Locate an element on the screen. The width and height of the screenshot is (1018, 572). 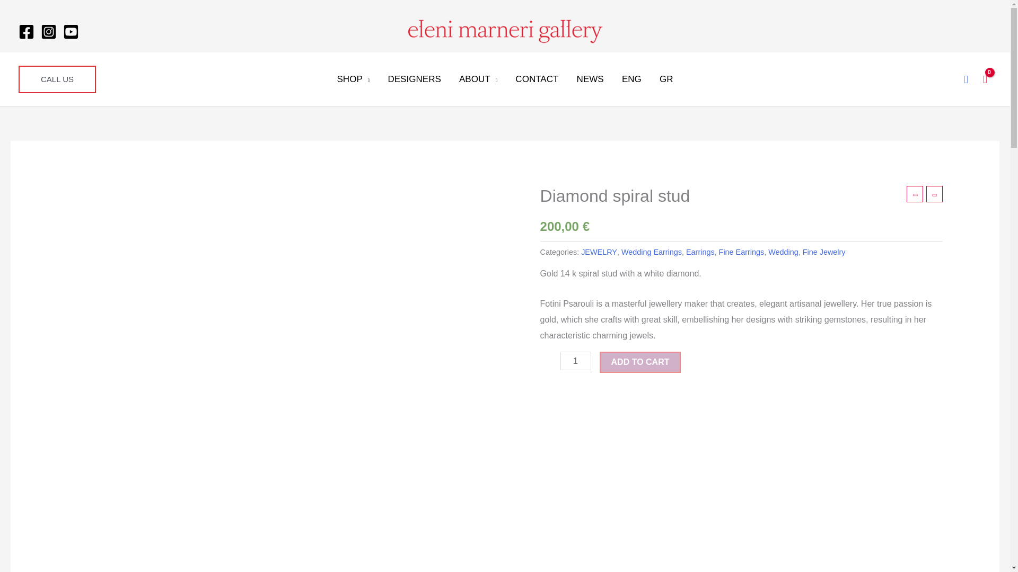
SHOP is located at coordinates (353, 79).